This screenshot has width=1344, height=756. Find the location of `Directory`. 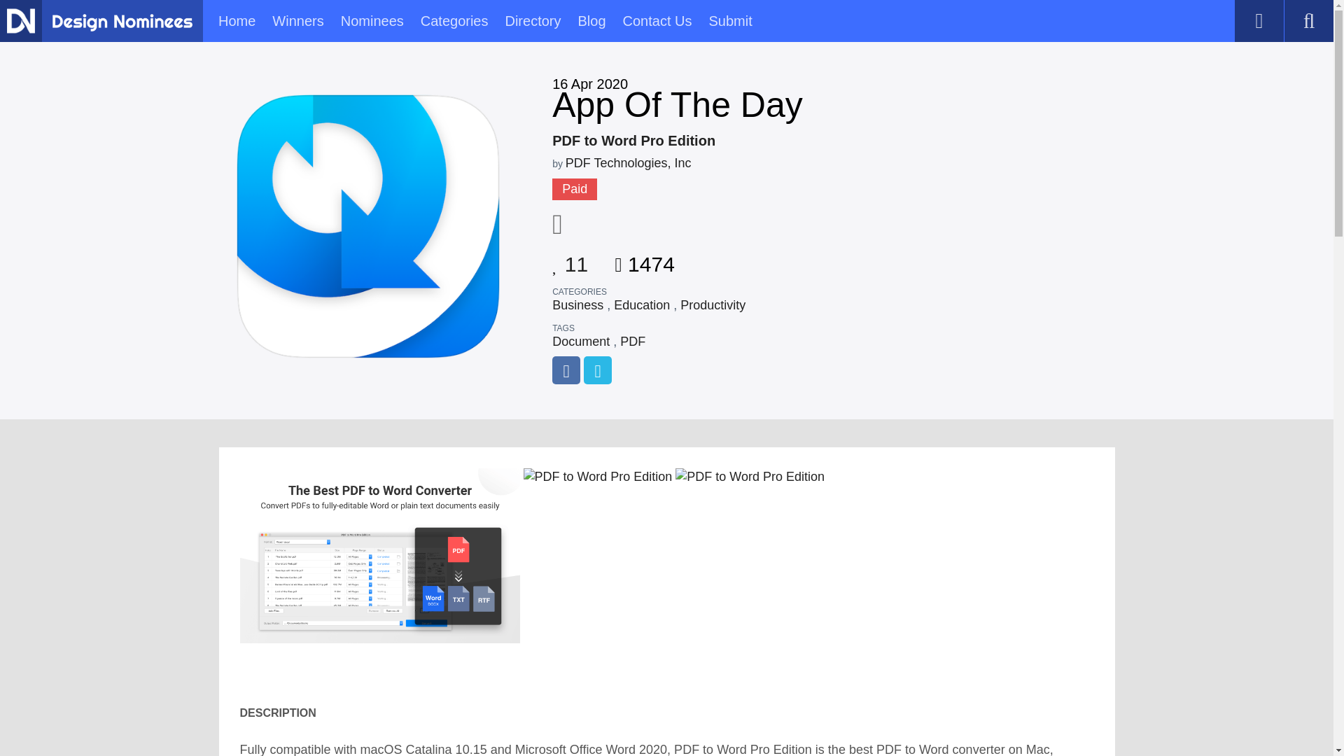

Directory is located at coordinates (532, 21).